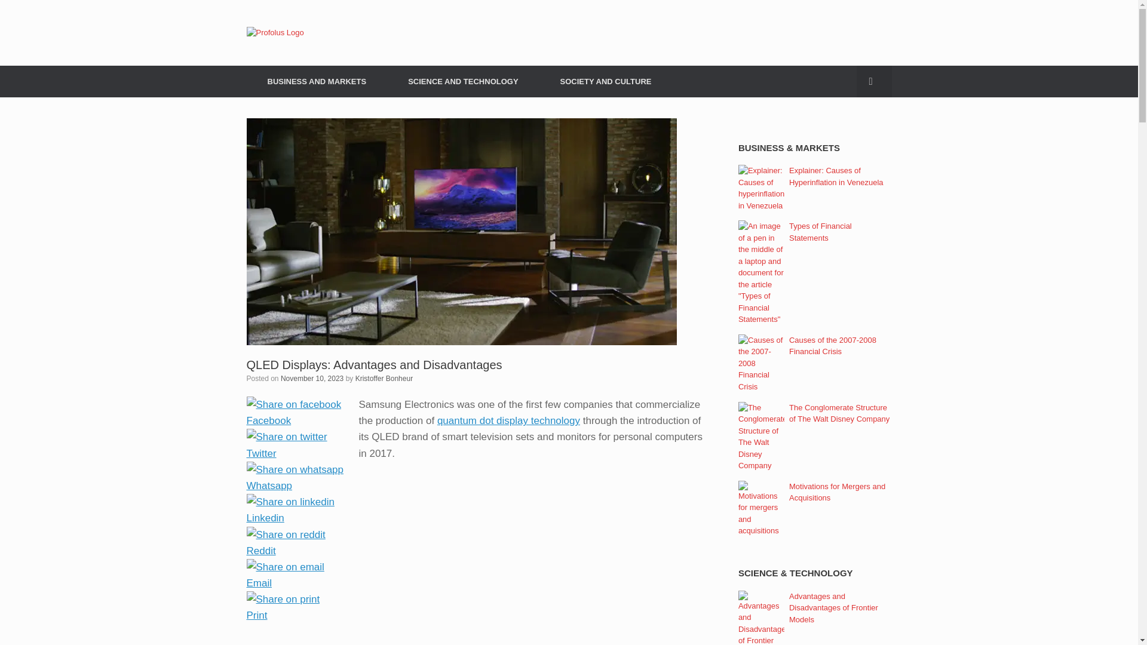 The width and height of the screenshot is (1147, 645). Describe the element at coordinates (295, 453) in the screenshot. I see `Twitter` at that location.